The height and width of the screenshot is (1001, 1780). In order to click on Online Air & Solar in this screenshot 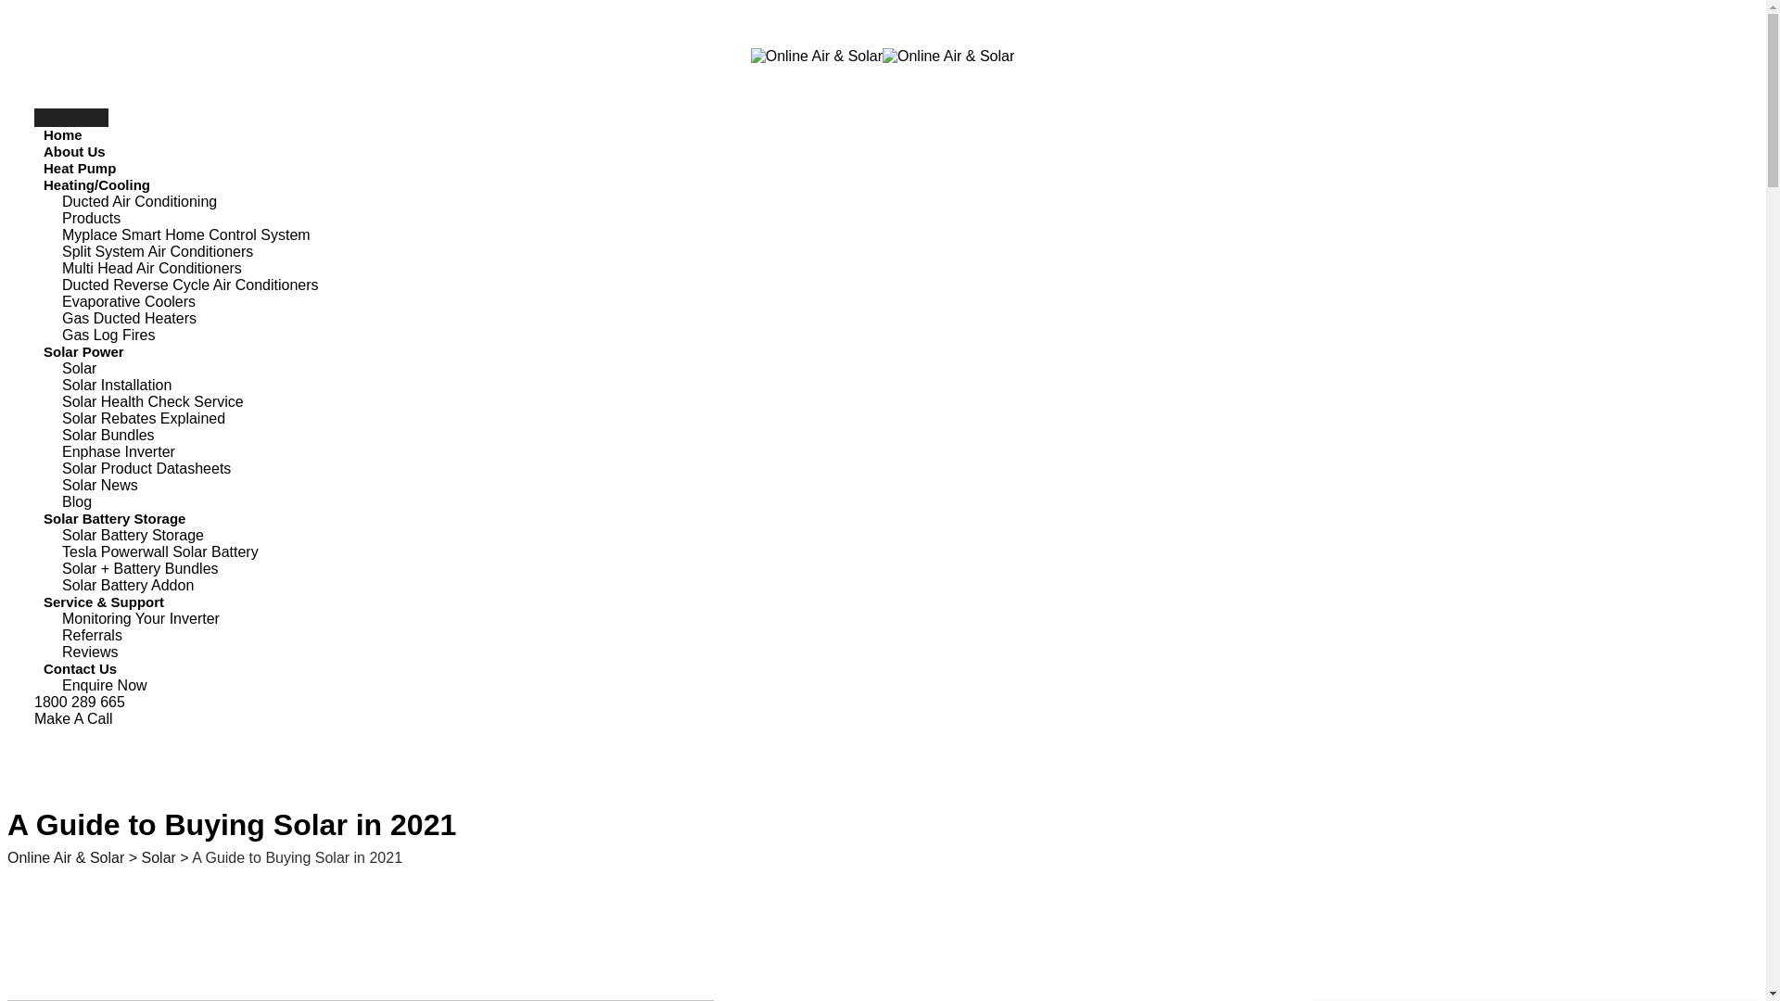, I will do `click(66, 858)`.